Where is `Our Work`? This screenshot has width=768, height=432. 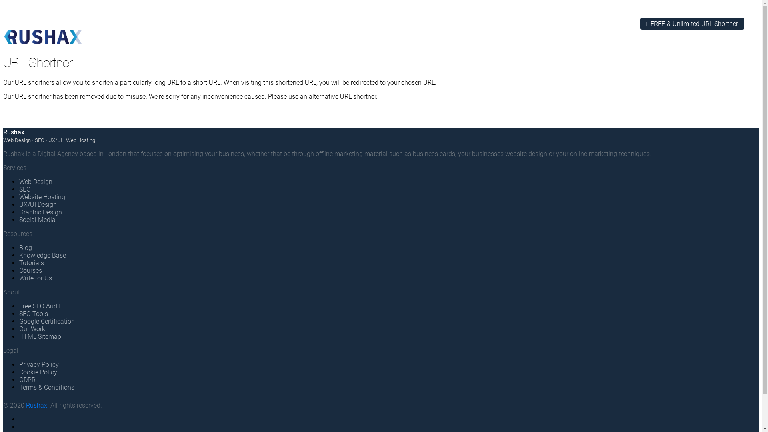
Our Work is located at coordinates (32, 329).